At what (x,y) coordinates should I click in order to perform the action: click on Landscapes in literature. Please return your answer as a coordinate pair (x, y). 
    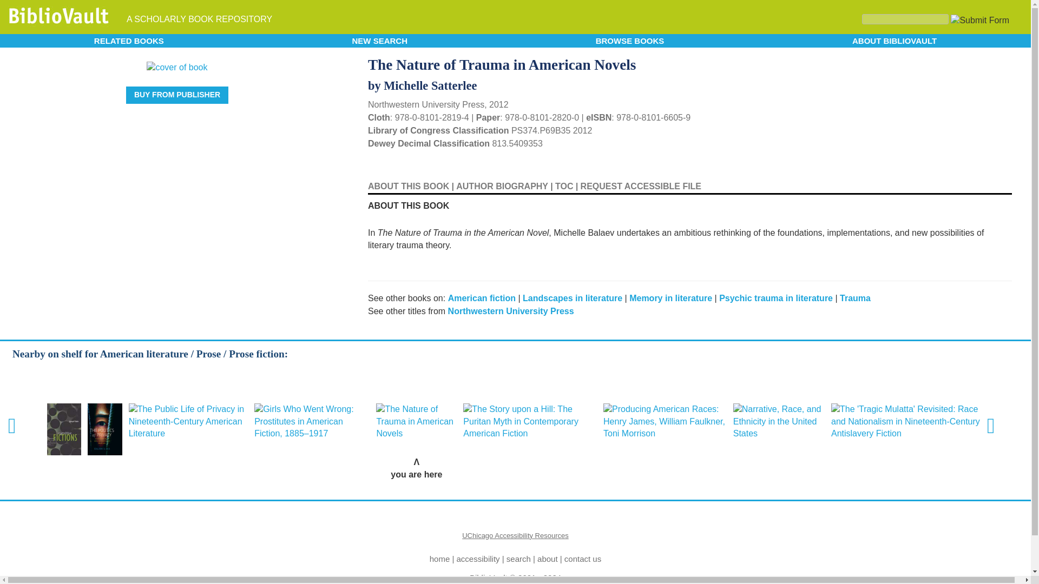
    Looking at the image, I should click on (573, 298).